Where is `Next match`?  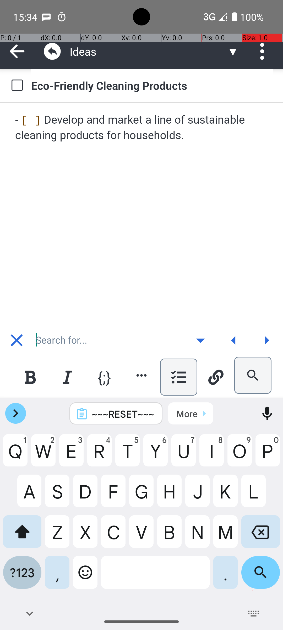 Next match is located at coordinates (266, 340).